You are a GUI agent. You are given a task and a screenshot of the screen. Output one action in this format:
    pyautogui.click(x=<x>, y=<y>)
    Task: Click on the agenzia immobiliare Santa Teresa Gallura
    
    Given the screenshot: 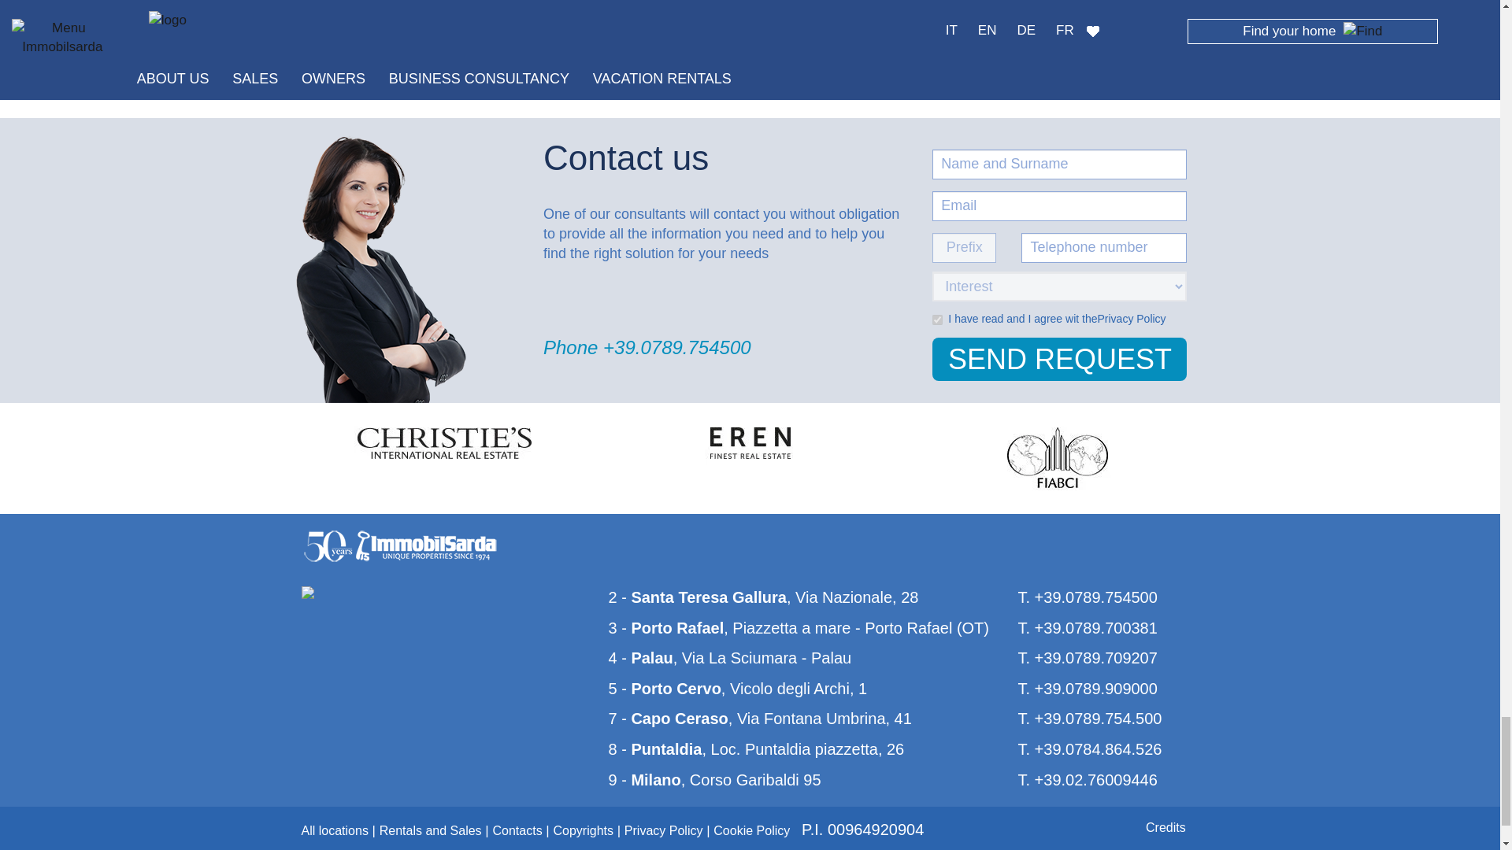 What is the action you would take?
    pyautogui.click(x=696, y=597)
    